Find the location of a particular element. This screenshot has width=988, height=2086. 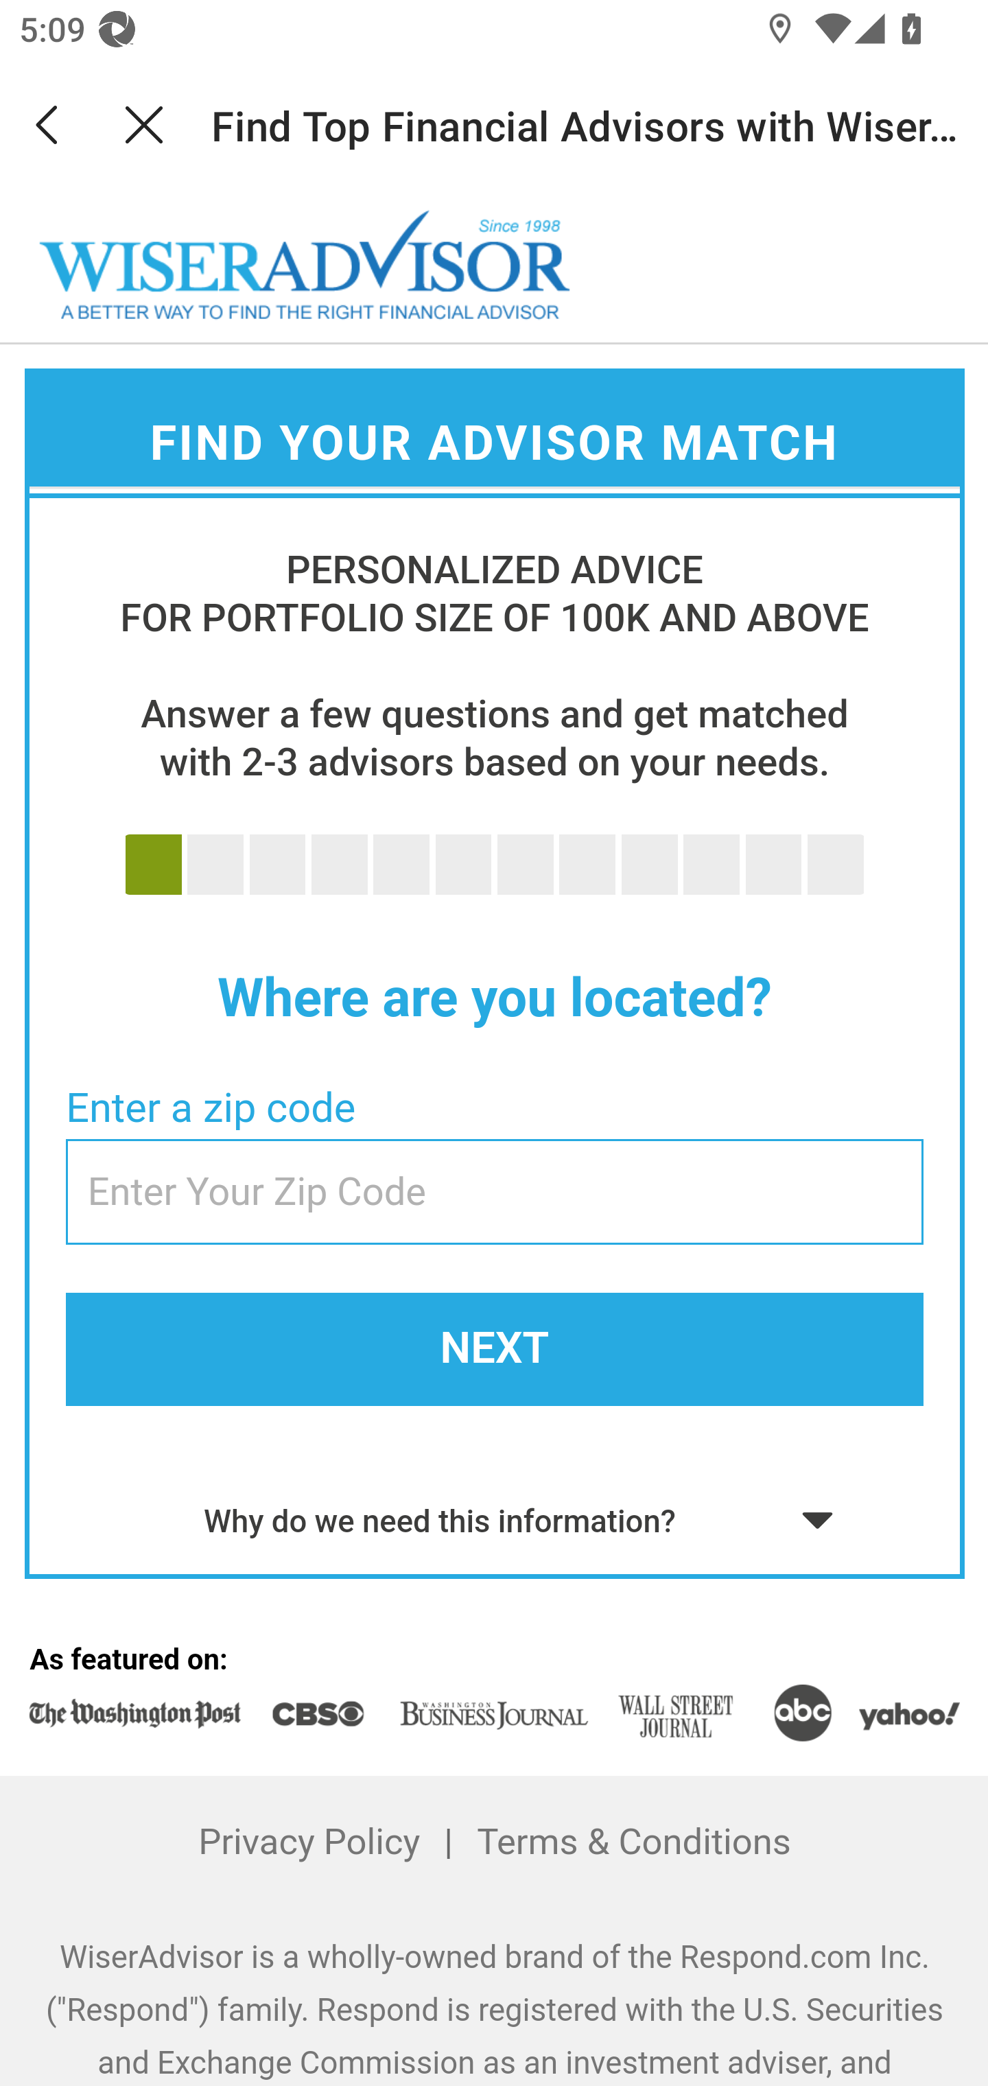

Privacy Policy is located at coordinates (309, 1842).